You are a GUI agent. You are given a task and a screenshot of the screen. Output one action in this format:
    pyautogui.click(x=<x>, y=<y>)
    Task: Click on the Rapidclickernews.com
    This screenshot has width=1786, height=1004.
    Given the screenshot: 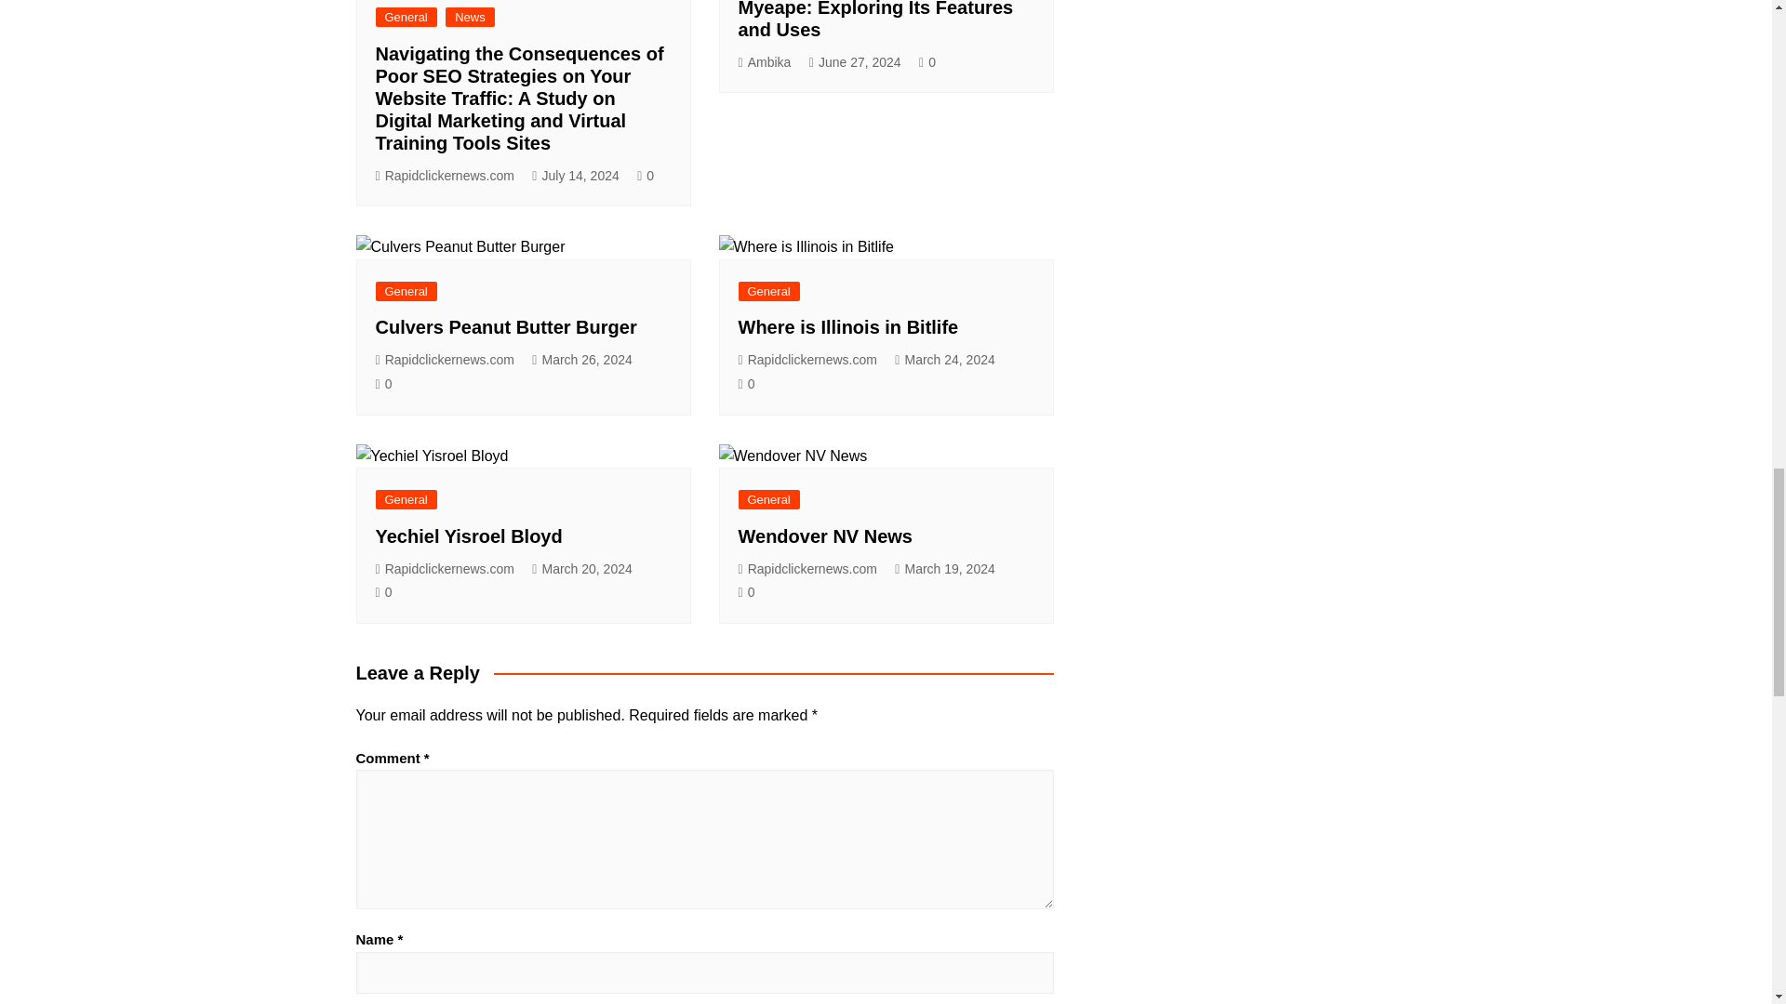 What is the action you would take?
    pyautogui.click(x=445, y=176)
    